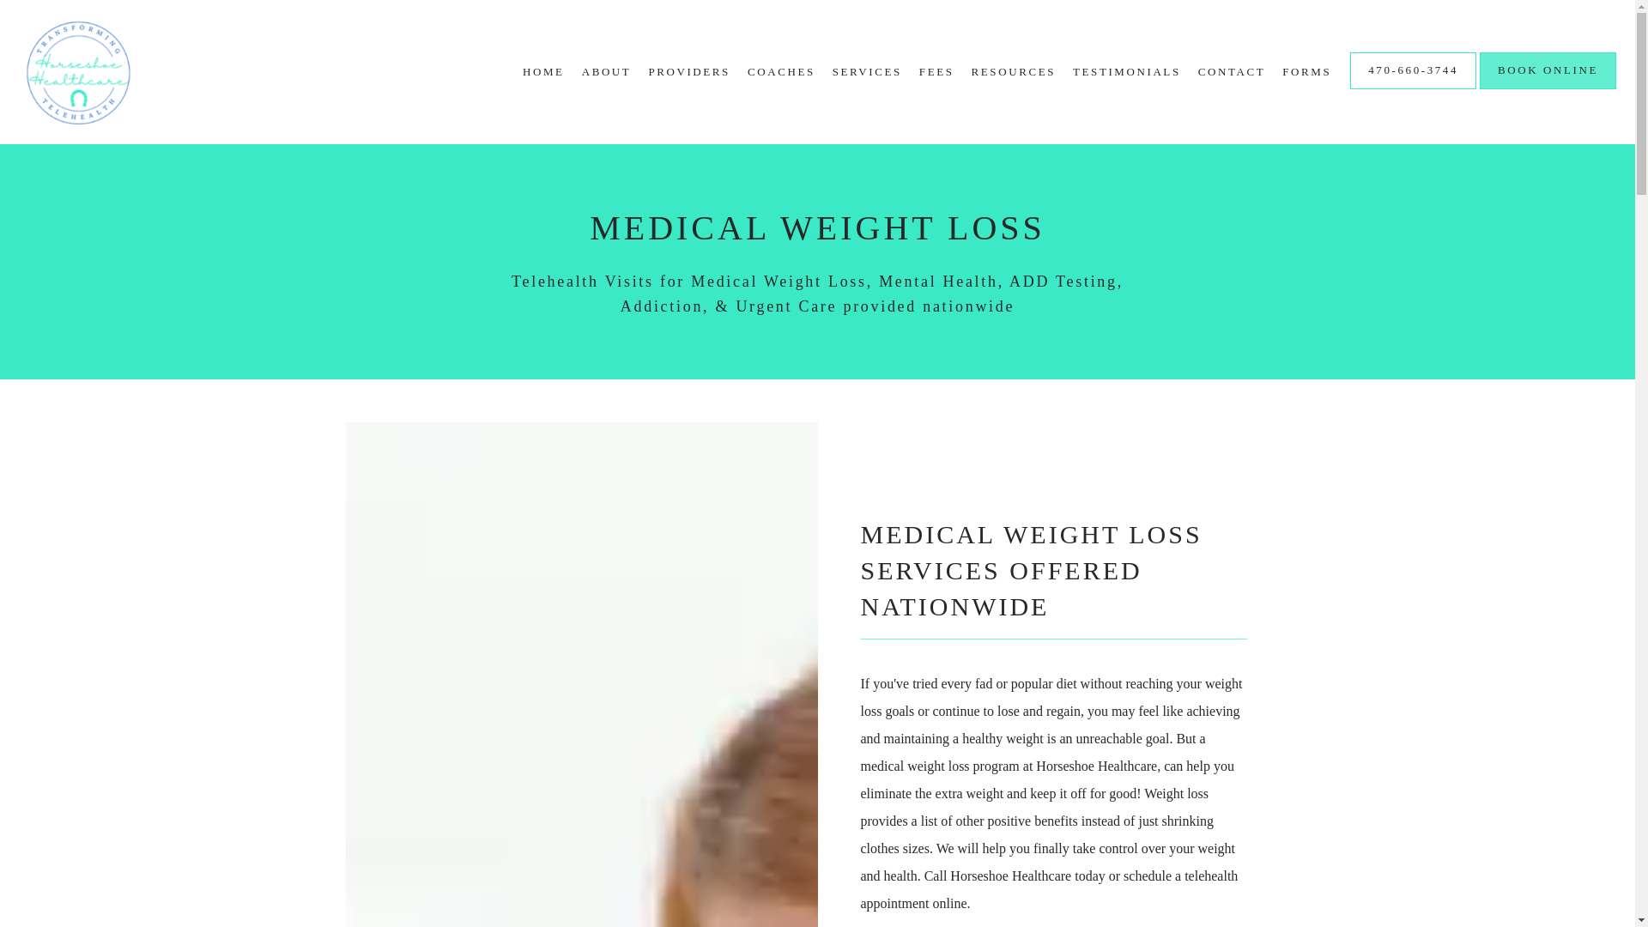 Image resolution: width=1648 pixels, height=927 pixels. Describe the element at coordinates (1413, 88) in the screenshot. I see `470-660-3744` at that location.